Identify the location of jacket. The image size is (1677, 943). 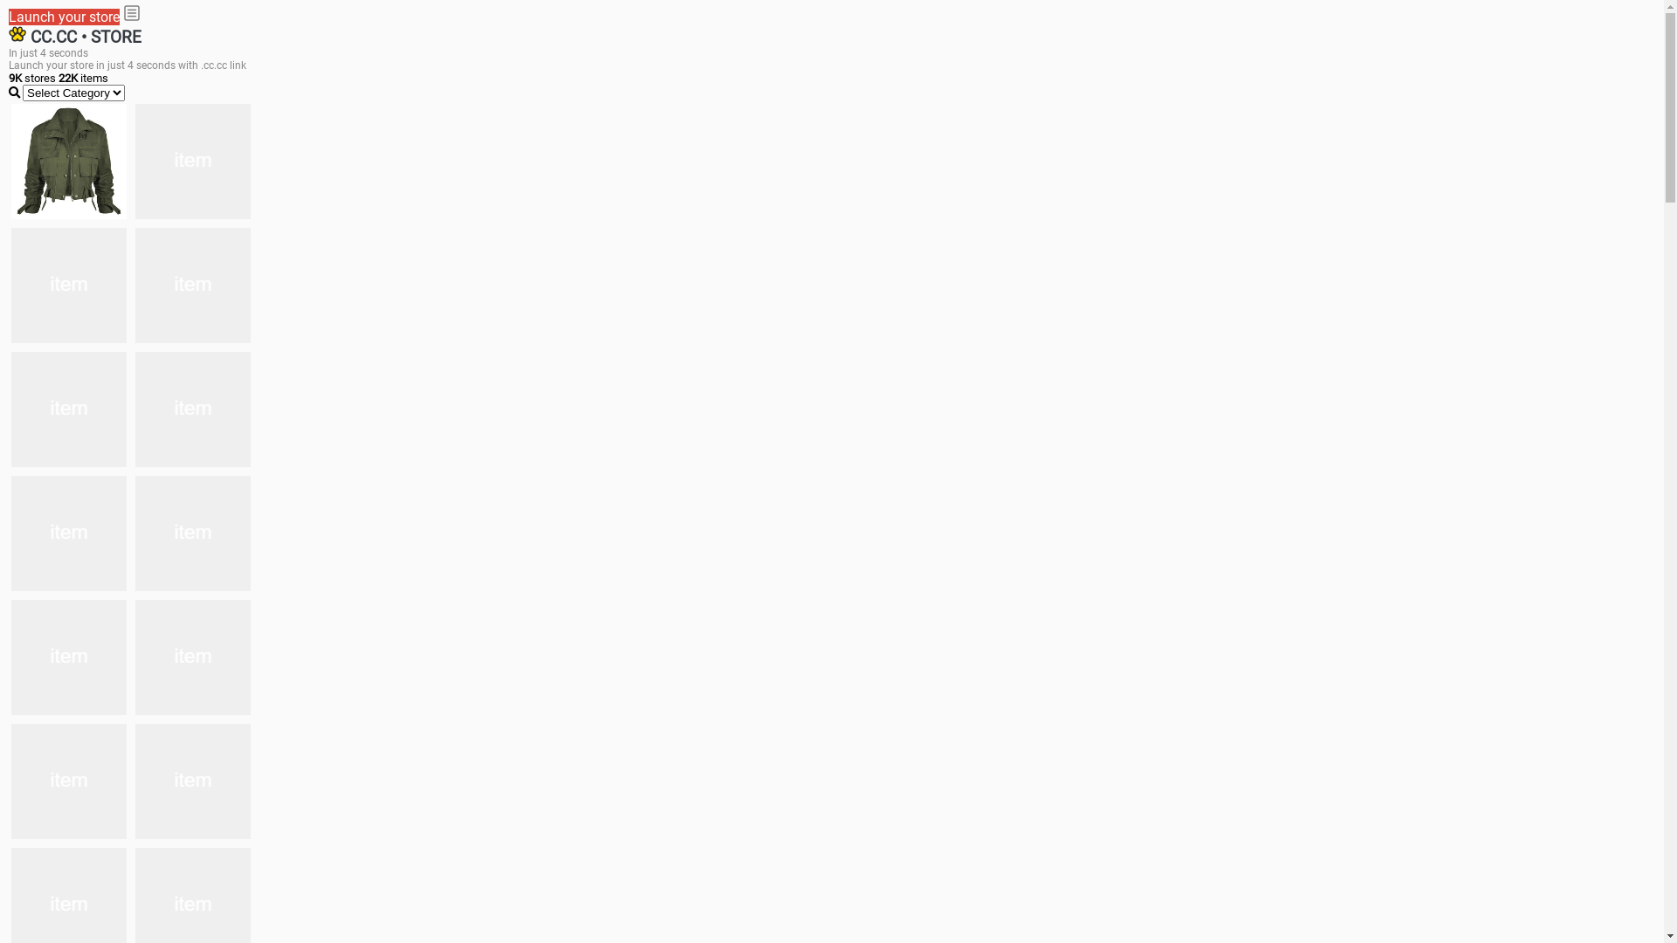
(69, 162).